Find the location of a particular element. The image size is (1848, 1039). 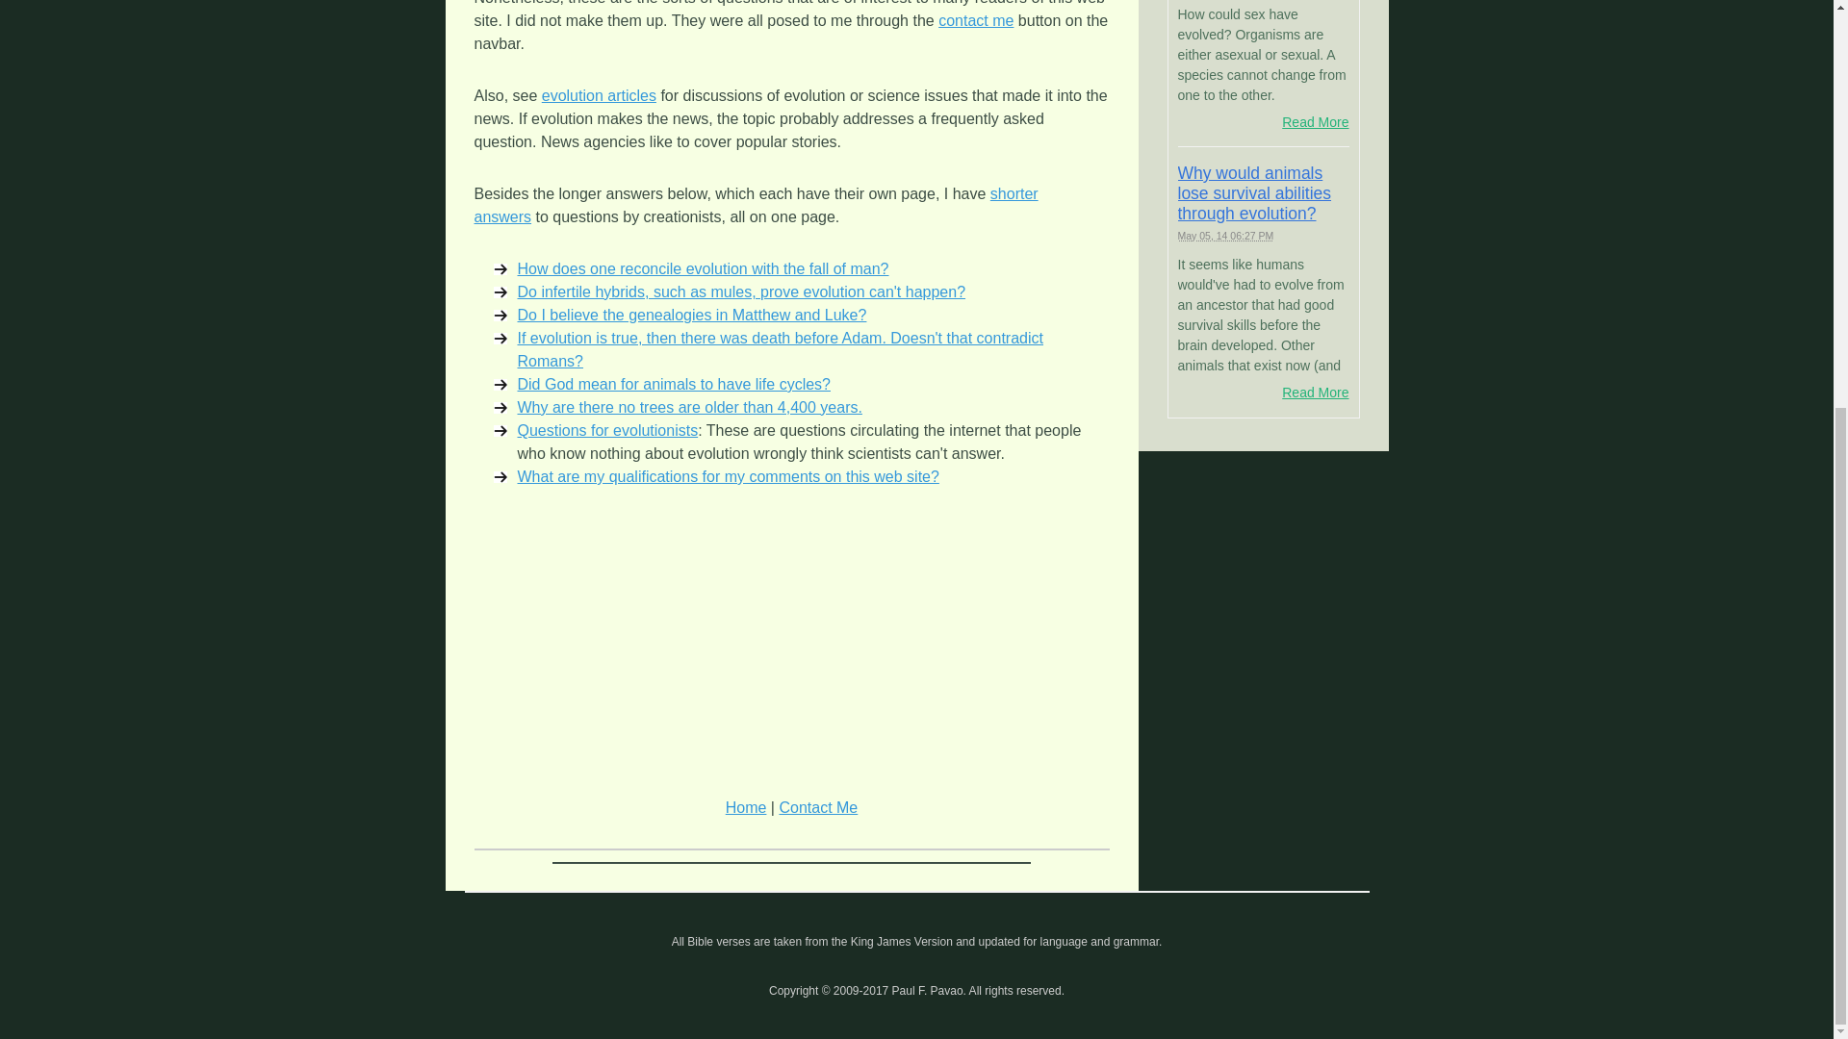

contact me is located at coordinates (976, 20).